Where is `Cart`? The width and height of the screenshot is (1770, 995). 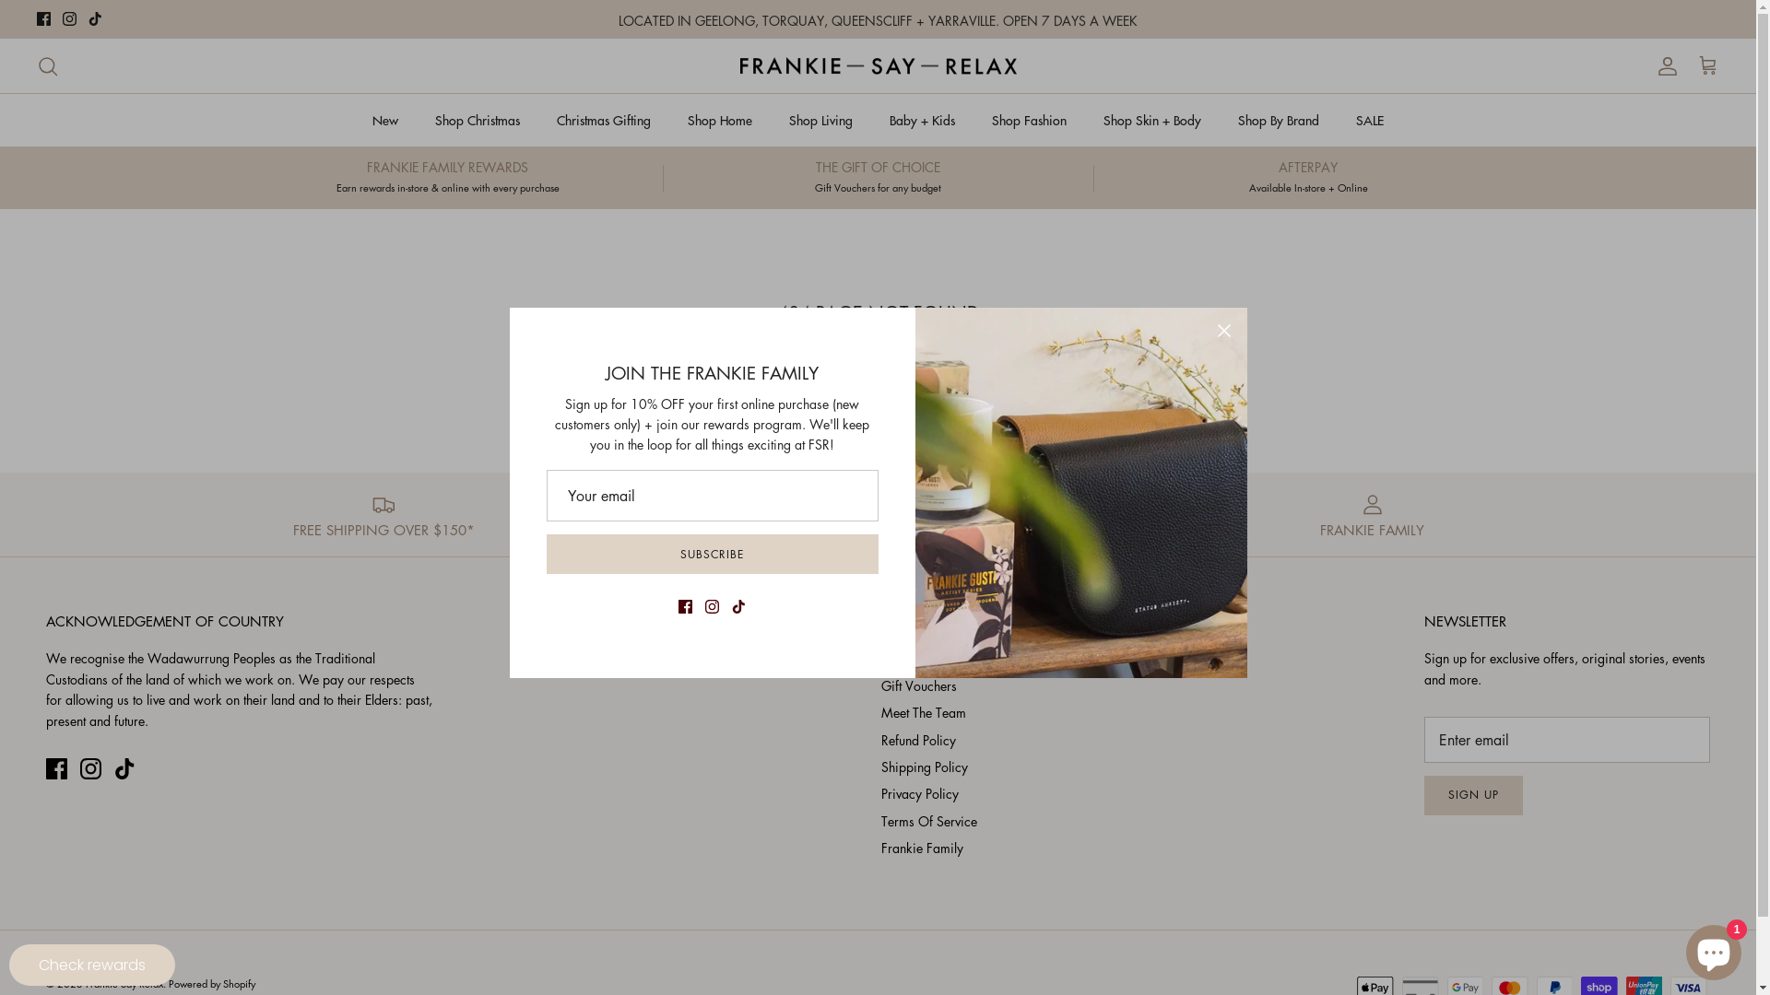
Cart is located at coordinates (1708, 66).